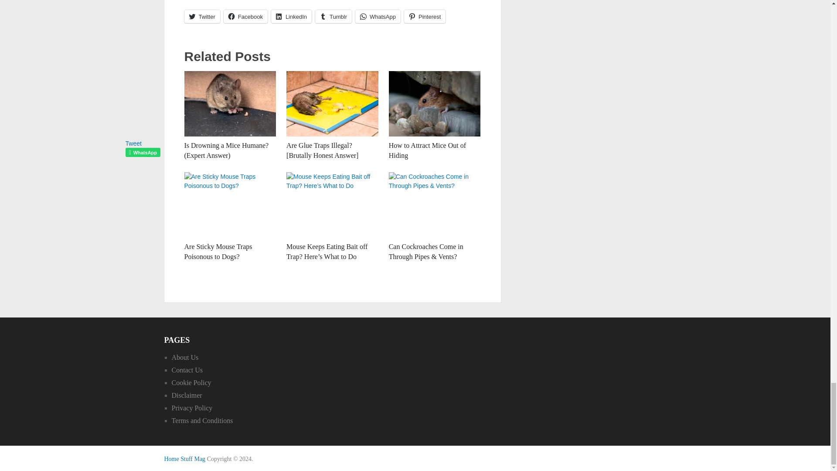 The width and height of the screenshot is (837, 471). Describe the element at coordinates (333, 16) in the screenshot. I see `Tumblr` at that location.